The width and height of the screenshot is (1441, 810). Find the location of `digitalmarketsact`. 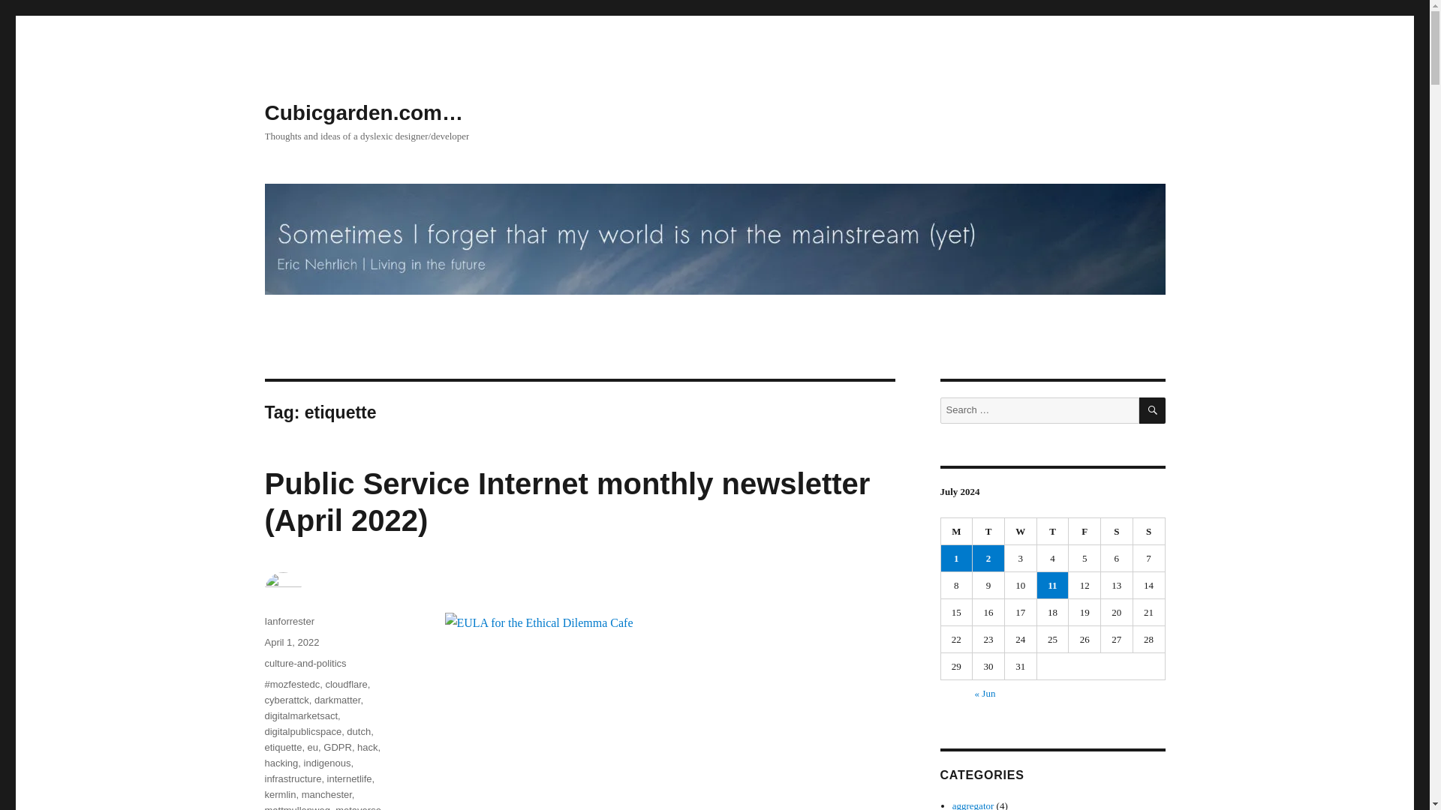

digitalmarketsact is located at coordinates (300, 715).